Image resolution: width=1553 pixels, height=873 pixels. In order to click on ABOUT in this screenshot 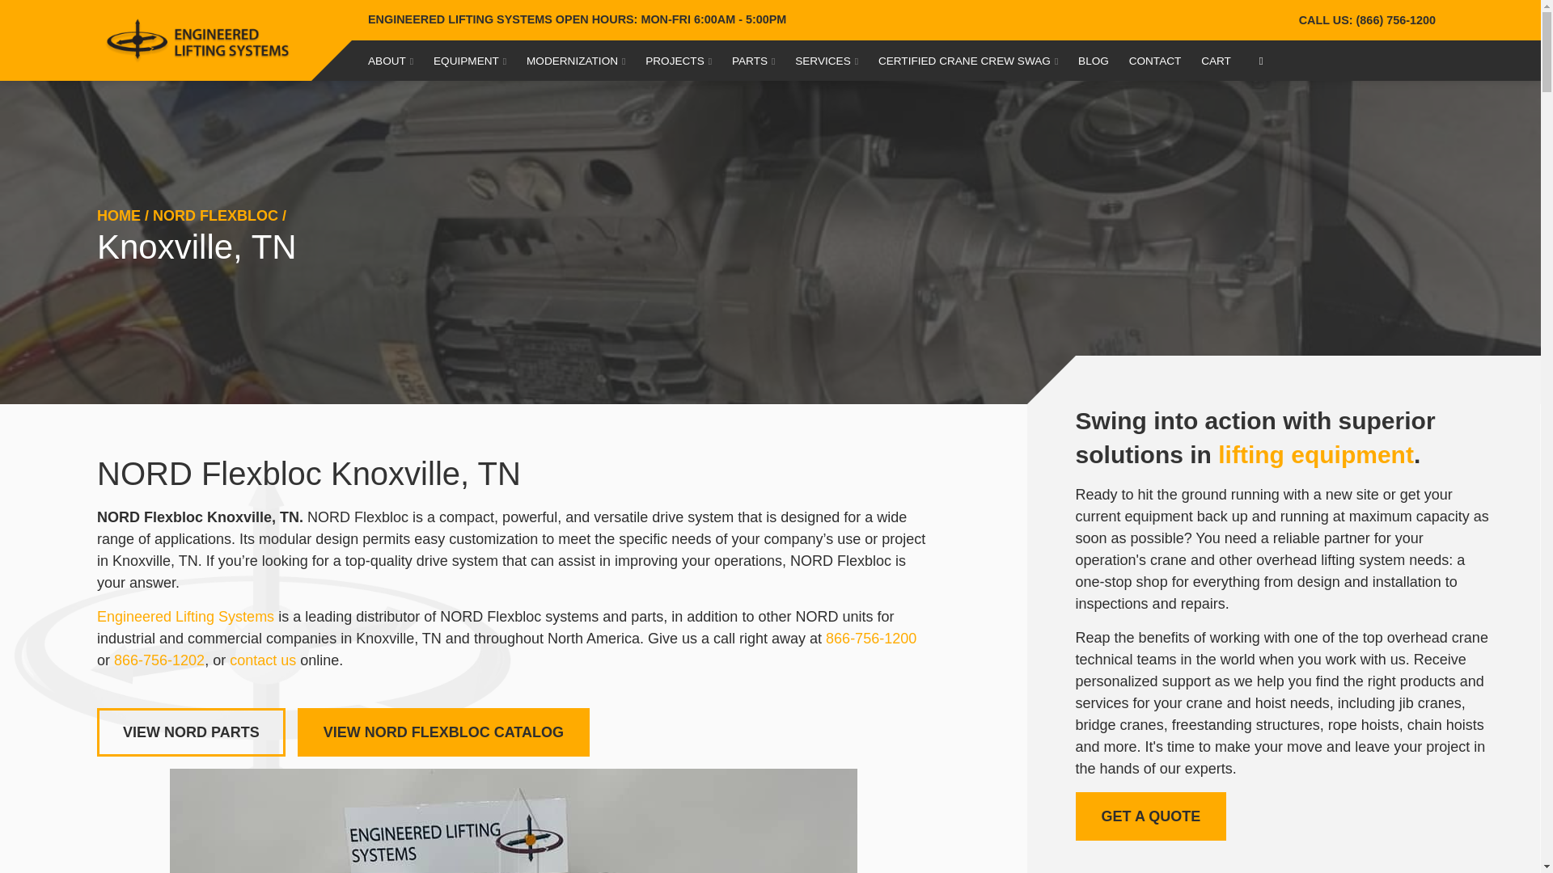, I will do `click(390, 60)`.